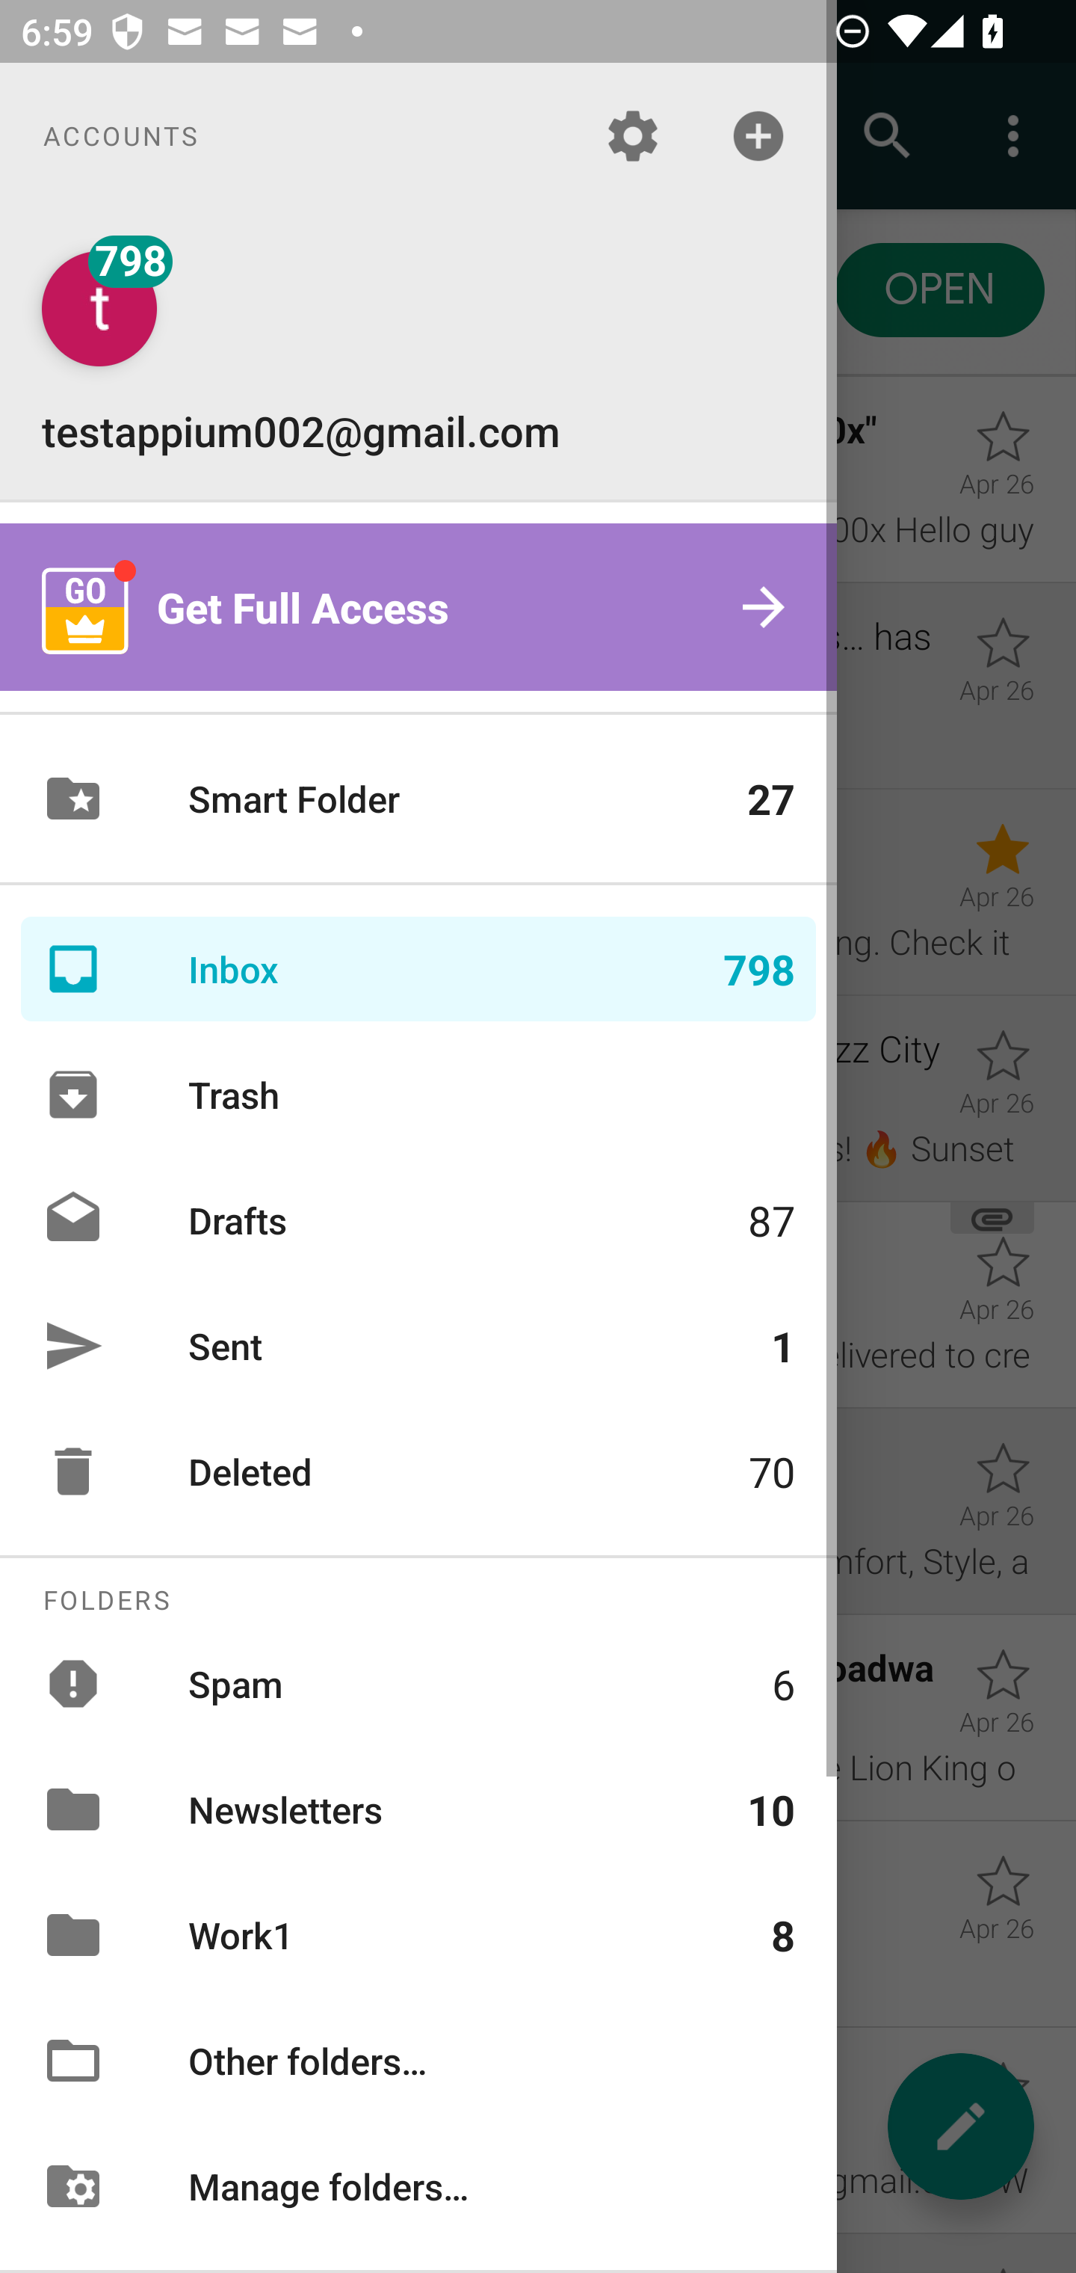 The height and width of the screenshot is (2273, 1076). I want to click on Trash, so click(418, 1095).